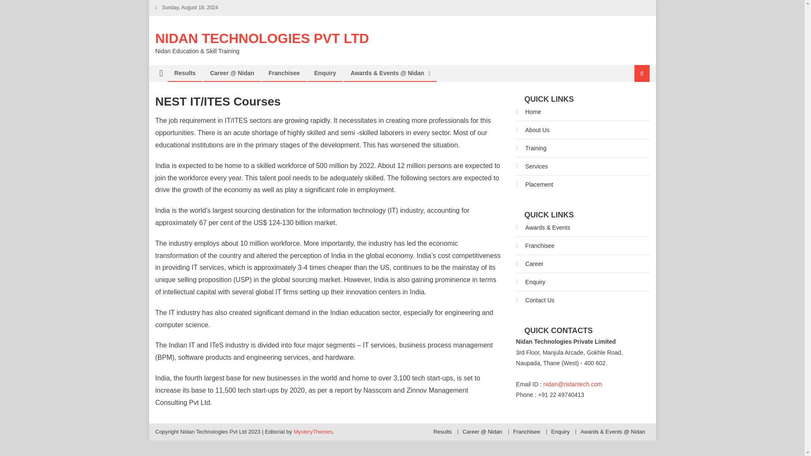 This screenshot has width=811, height=456. I want to click on NIDAN TECHNOLOGIES PVT LTD, so click(262, 38).